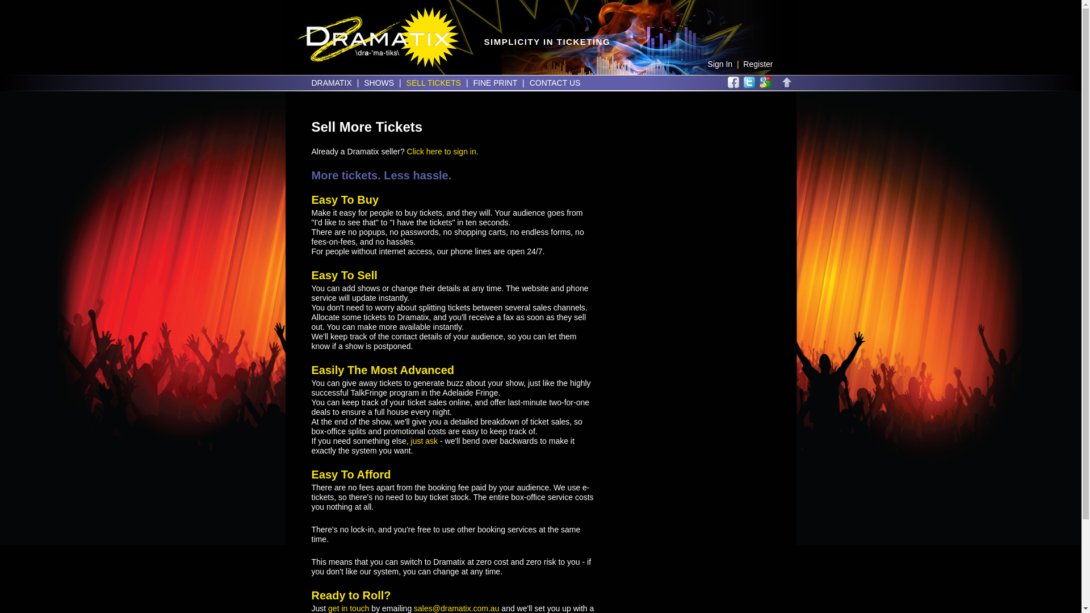 This screenshot has width=1090, height=613. I want to click on just ask, so click(425, 441).